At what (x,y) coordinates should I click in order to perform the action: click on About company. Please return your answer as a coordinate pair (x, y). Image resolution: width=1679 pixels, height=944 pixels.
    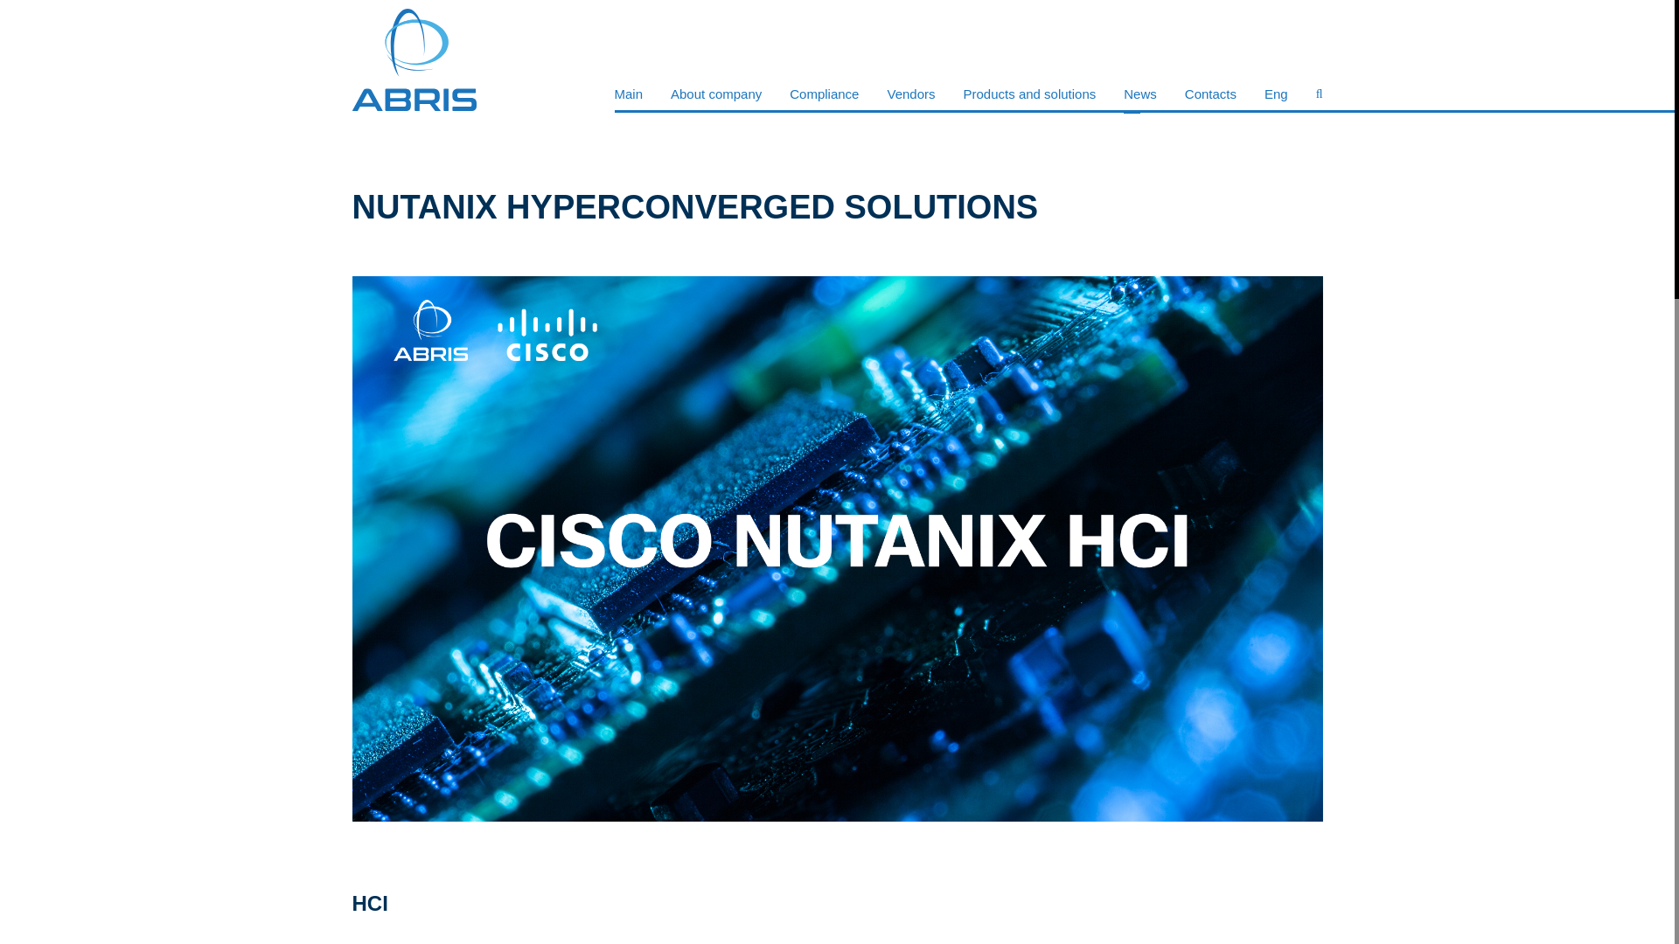
    Looking at the image, I should click on (715, 94).